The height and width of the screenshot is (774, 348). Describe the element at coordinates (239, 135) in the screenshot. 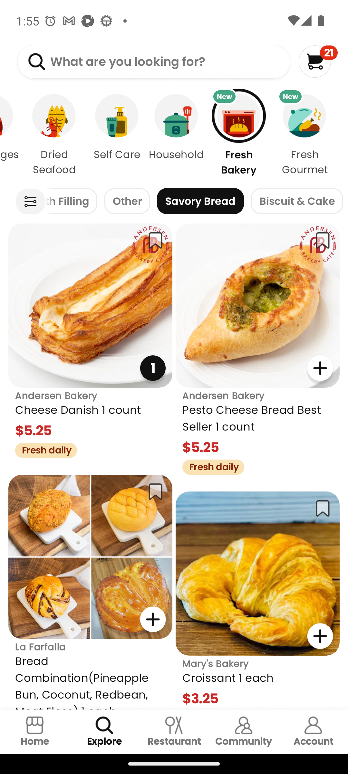

I see `New Fresh Bakery` at that location.